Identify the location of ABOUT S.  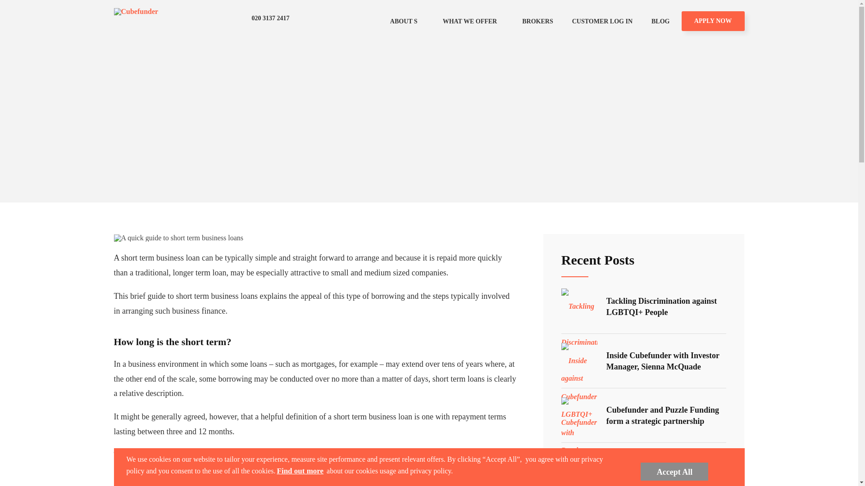
(407, 22).